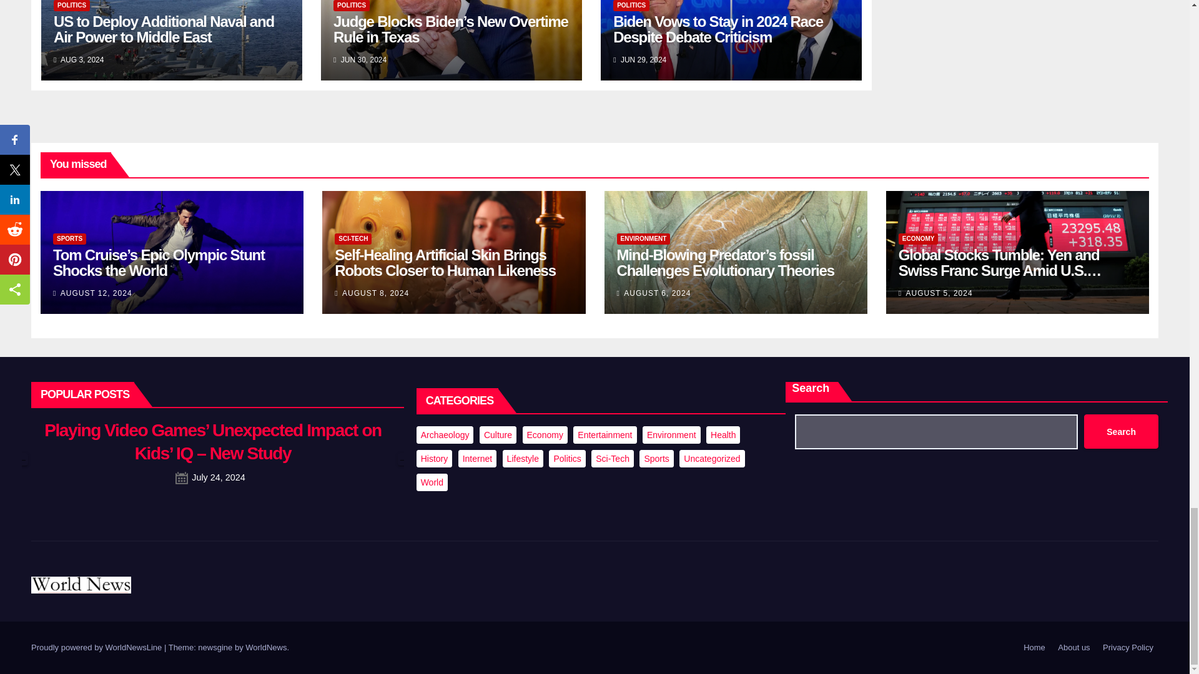 This screenshot has height=674, width=1199. What do you see at coordinates (351, 6) in the screenshot?
I see `POLITICS` at bounding box center [351, 6].